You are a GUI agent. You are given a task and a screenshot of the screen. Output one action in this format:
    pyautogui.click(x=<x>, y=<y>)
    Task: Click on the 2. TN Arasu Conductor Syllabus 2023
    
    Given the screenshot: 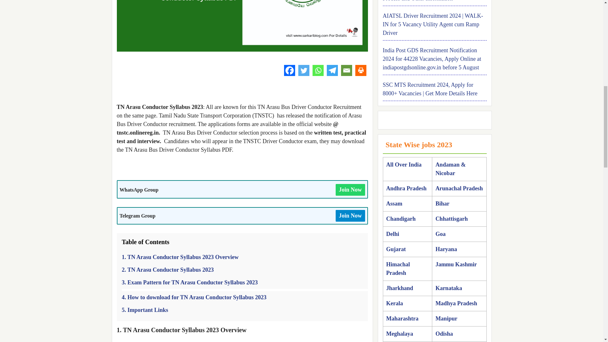 What is the action you would take?
    pyautogui.click(x=167, y=270)
    